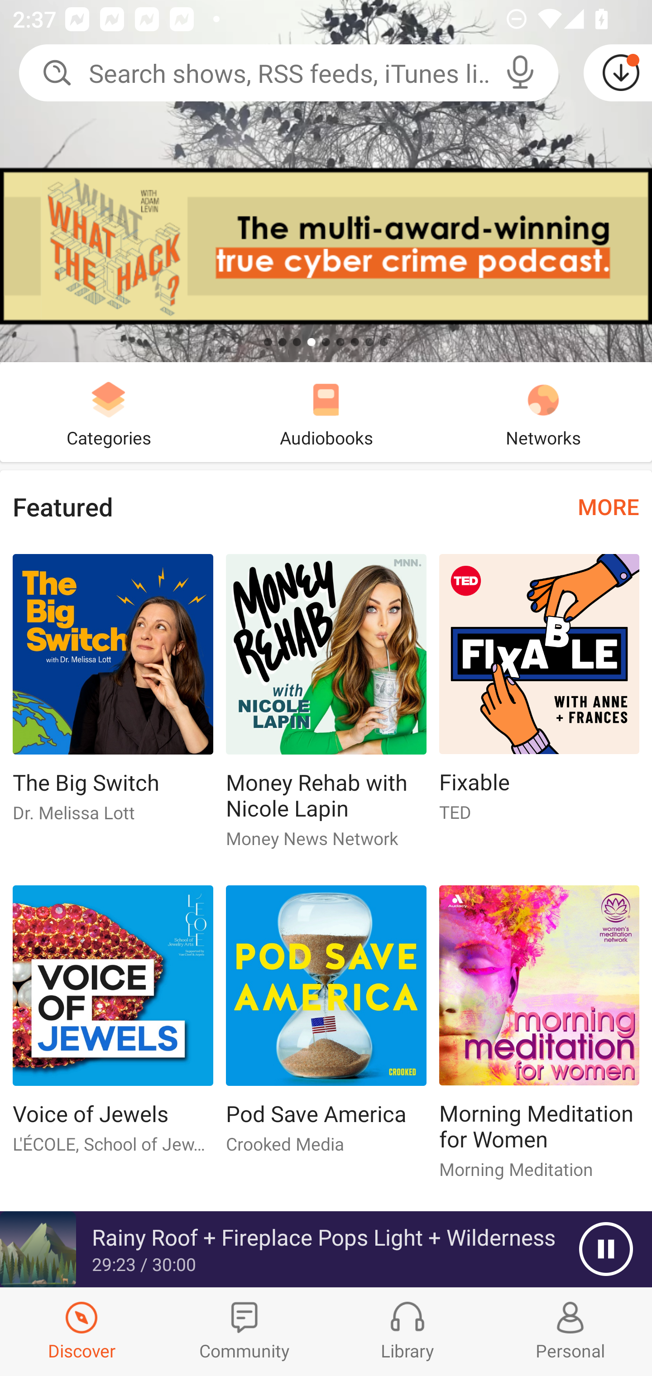  Describe the element at coordinates (570, 1332) in the screenshot. I see `Profiles and Settings Personal` at that location.